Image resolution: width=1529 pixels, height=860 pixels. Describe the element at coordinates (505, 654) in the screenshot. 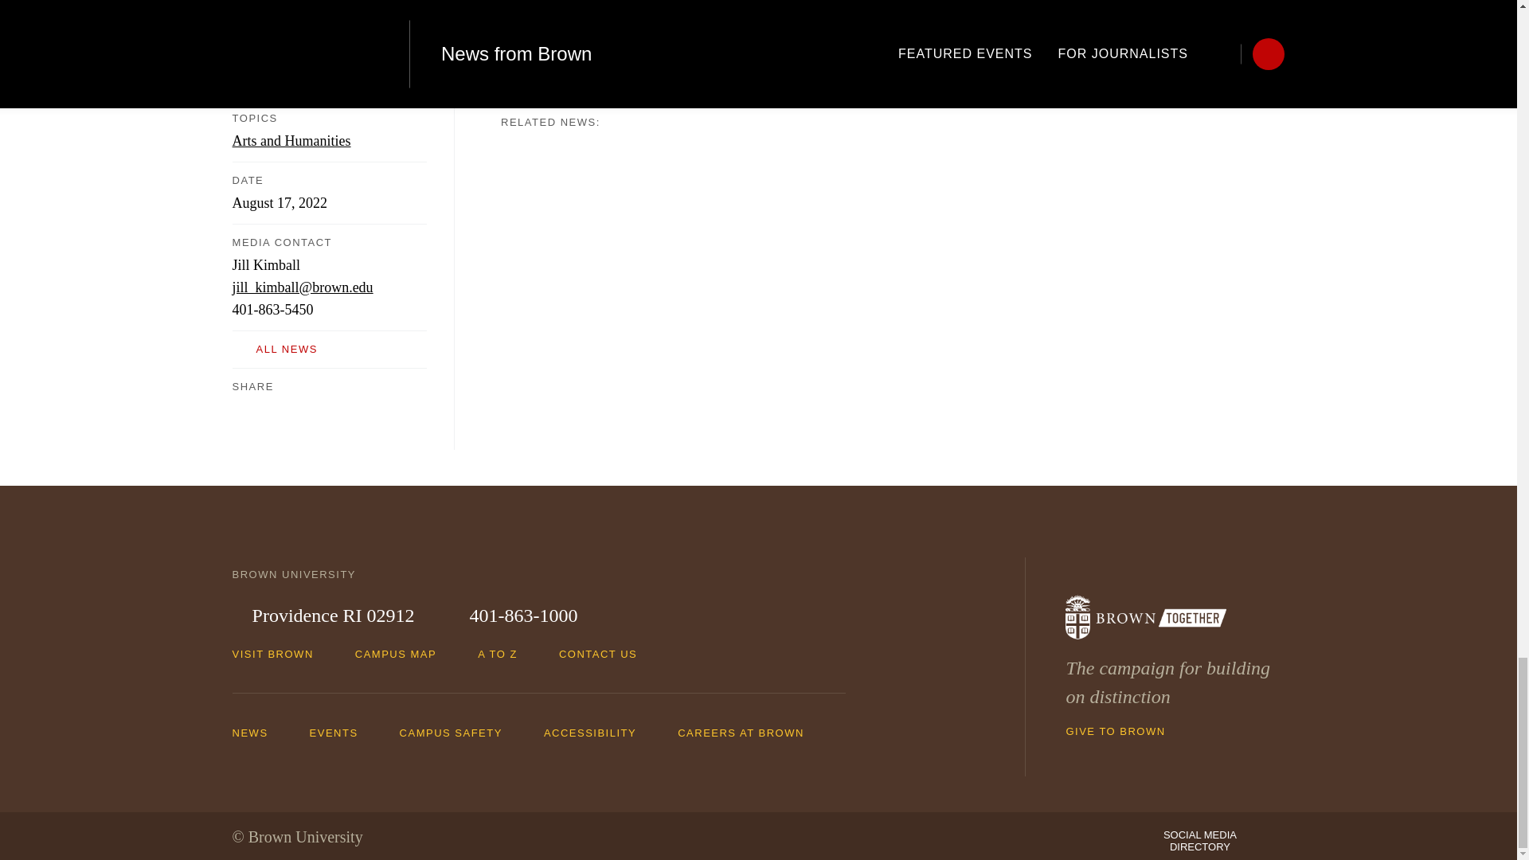

I see `A TO Z` at that location.